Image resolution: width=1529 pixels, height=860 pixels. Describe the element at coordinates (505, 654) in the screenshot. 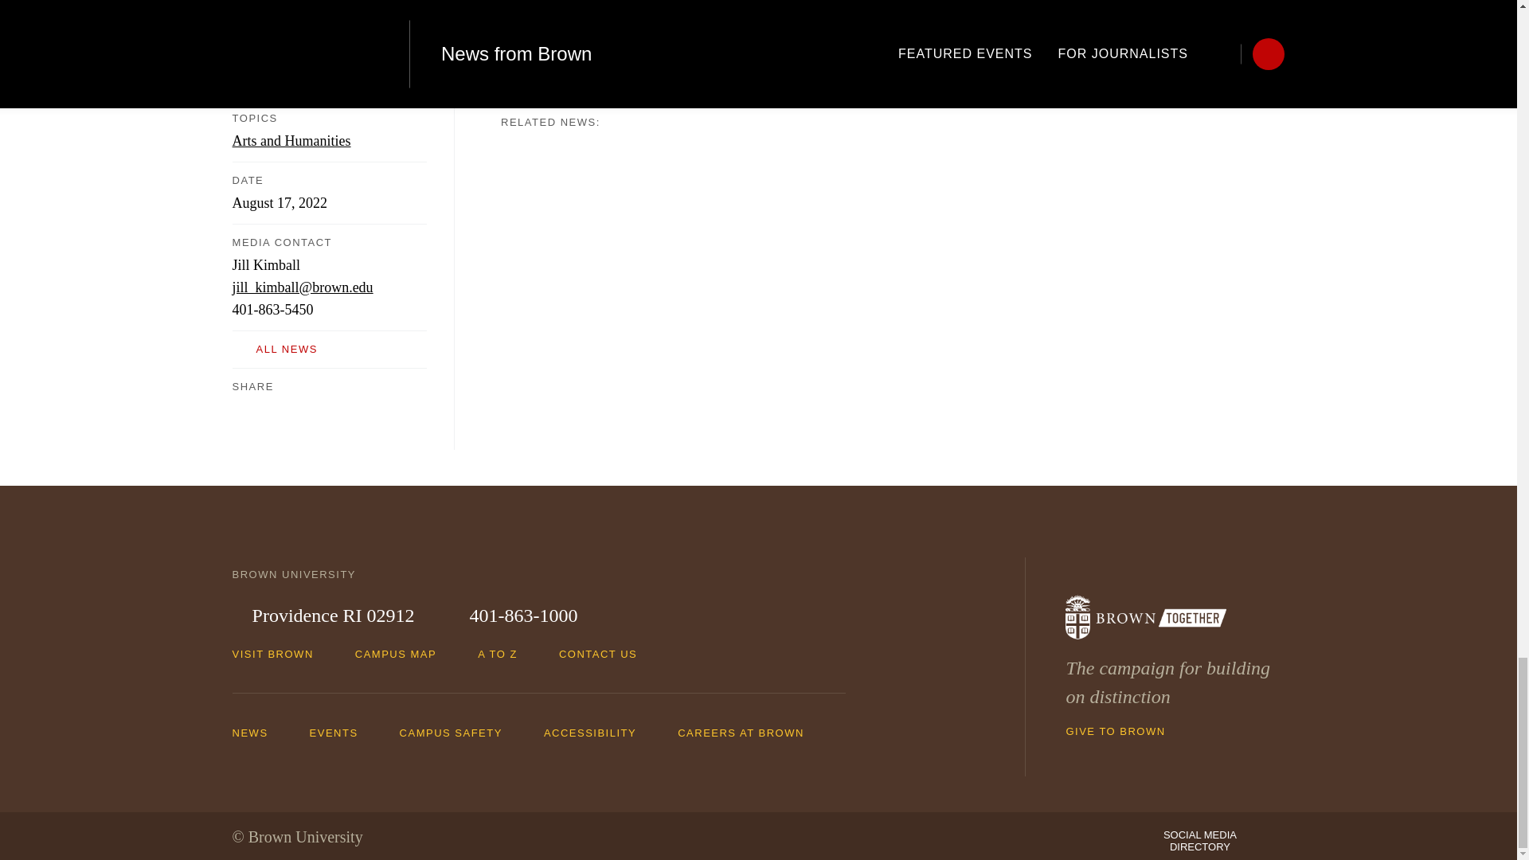

I see `A TO Z` at that location.